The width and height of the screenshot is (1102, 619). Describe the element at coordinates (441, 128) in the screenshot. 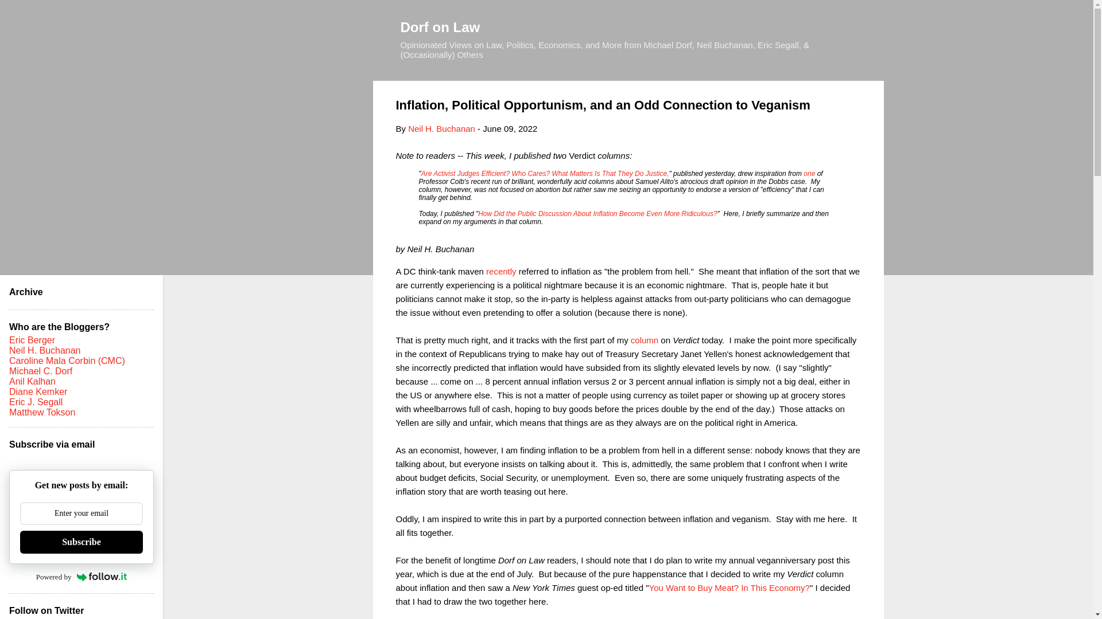

I see `Neil H. Buchanan` at that location.